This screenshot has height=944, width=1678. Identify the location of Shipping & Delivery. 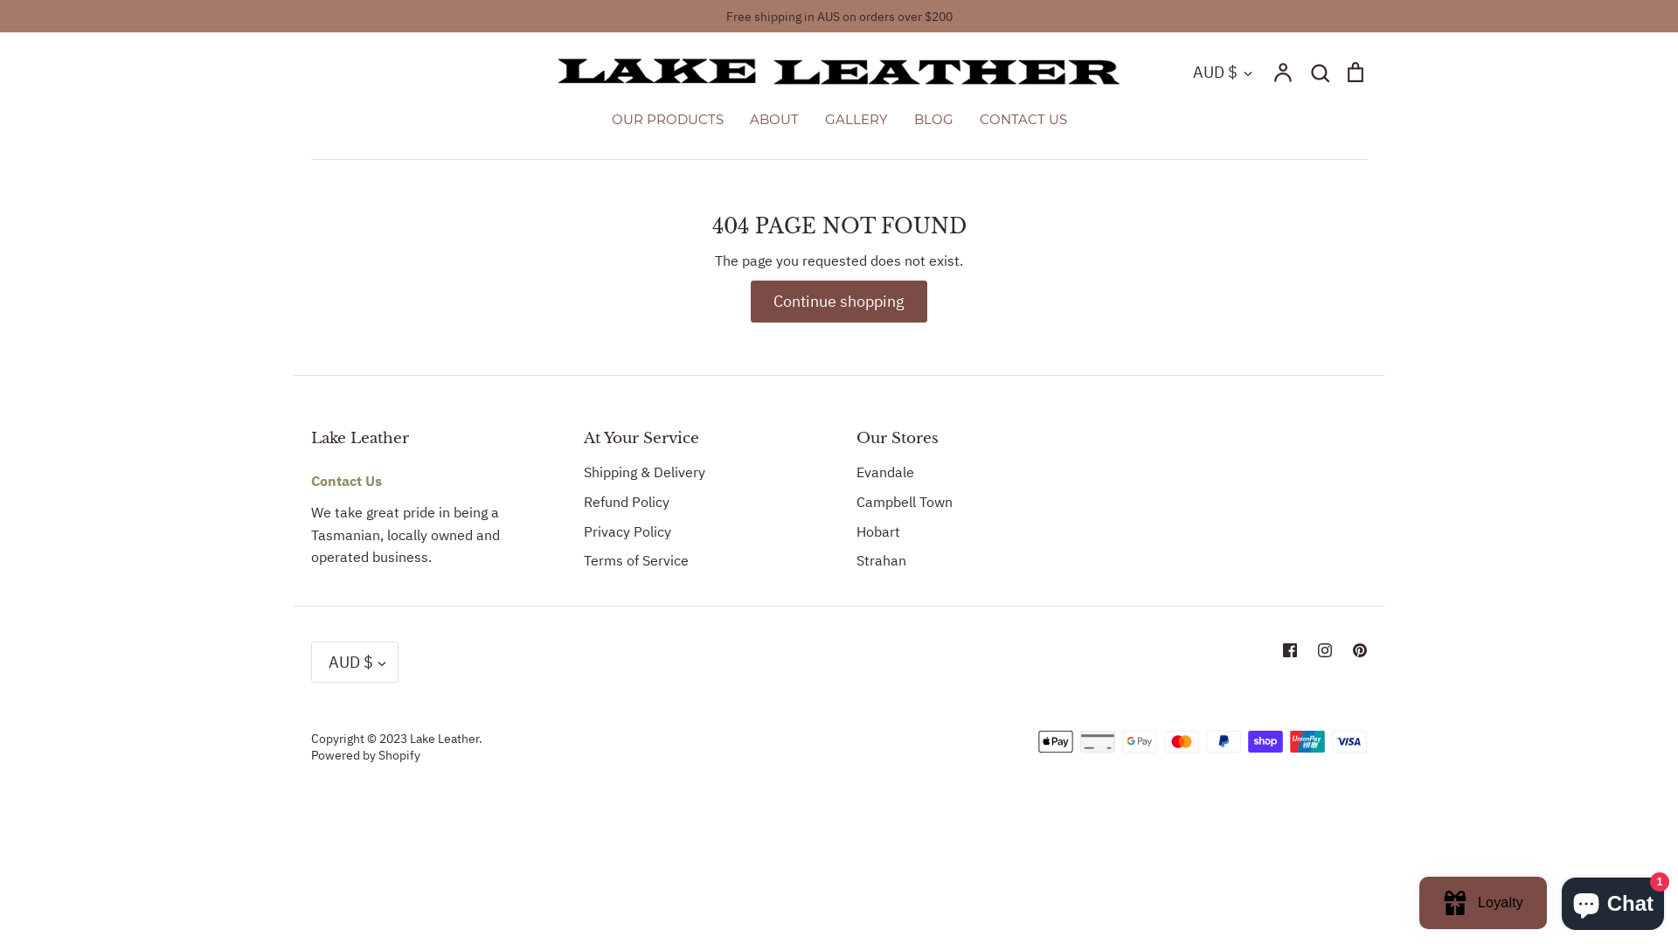
(645, 473).